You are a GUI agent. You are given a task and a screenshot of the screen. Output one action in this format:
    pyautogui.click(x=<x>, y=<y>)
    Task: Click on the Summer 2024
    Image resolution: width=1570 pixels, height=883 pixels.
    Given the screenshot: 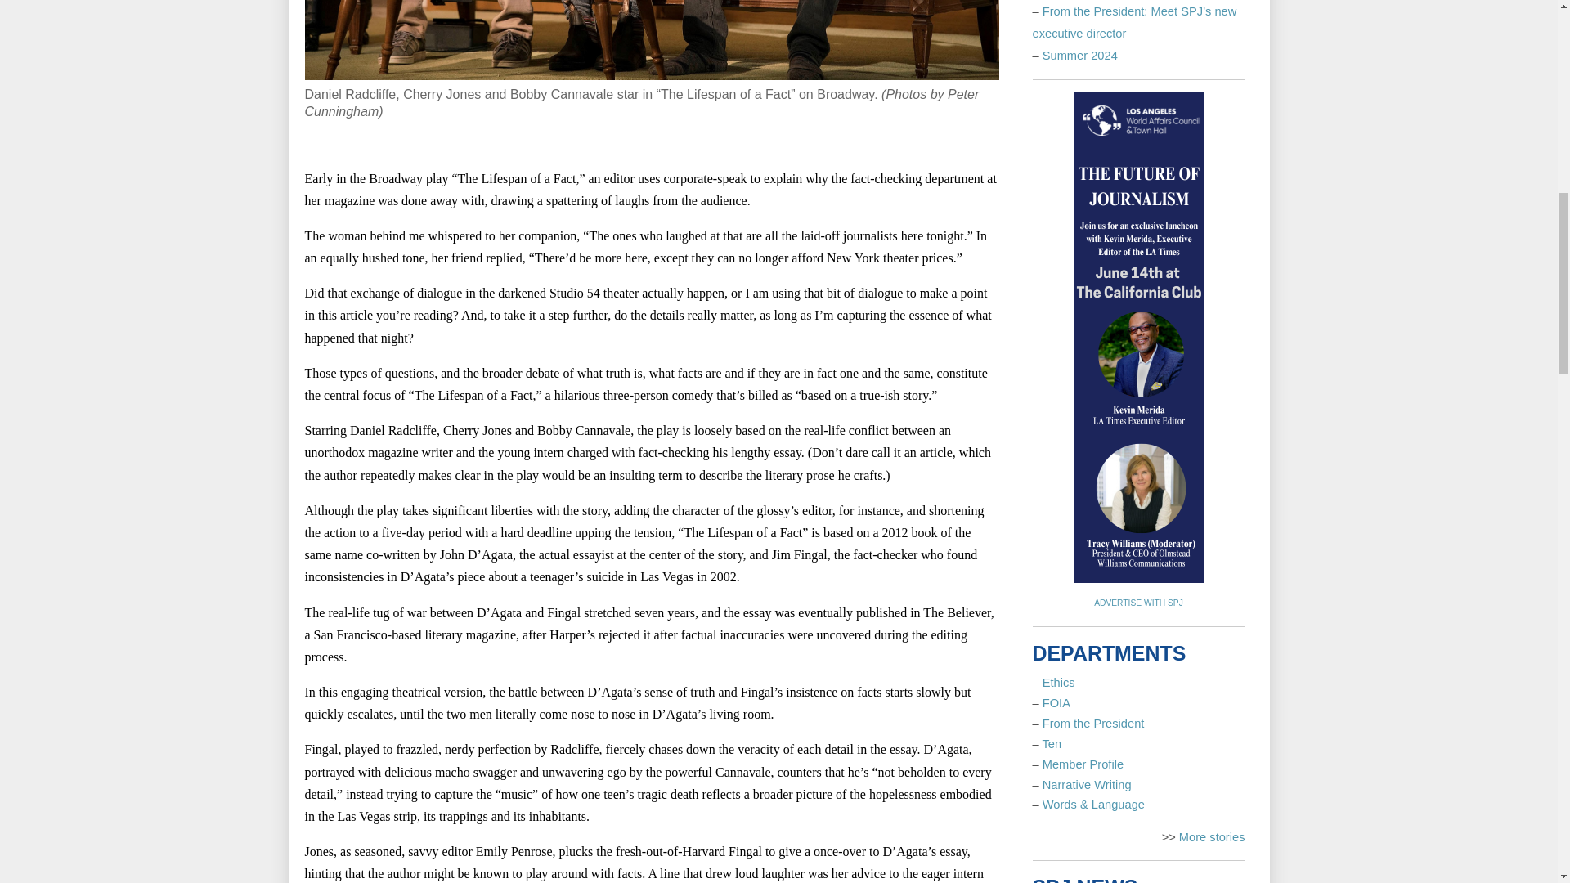 What is the action you would take?
    pyautogui.click(x=1079, y=56)
    